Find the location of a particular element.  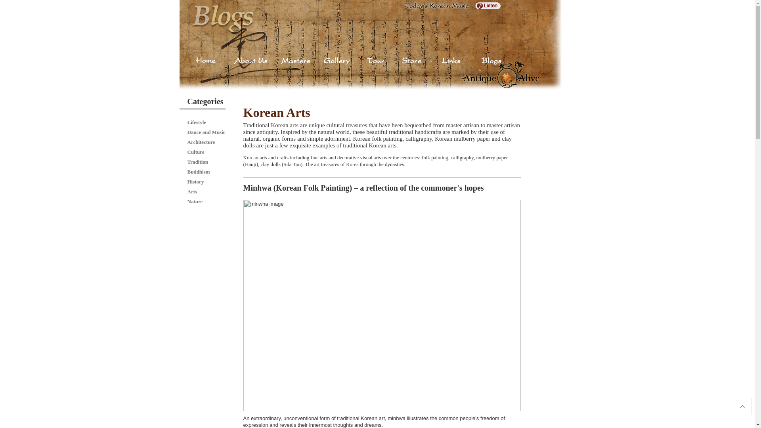

Architecture is located at coordinates (201, 142).